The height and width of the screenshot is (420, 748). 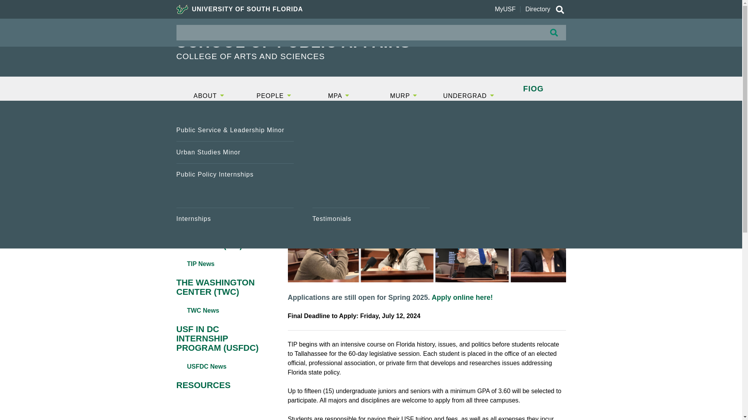 What do you see at coordinates (371, 130) in the screenshot?
I see `Opportunities` at bounding box center [371, 130].